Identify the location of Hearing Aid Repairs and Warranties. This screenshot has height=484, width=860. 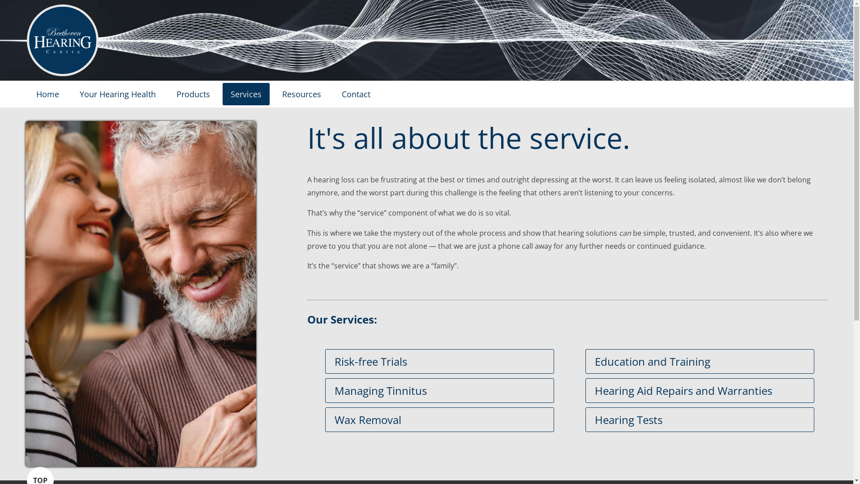
(700, 391).